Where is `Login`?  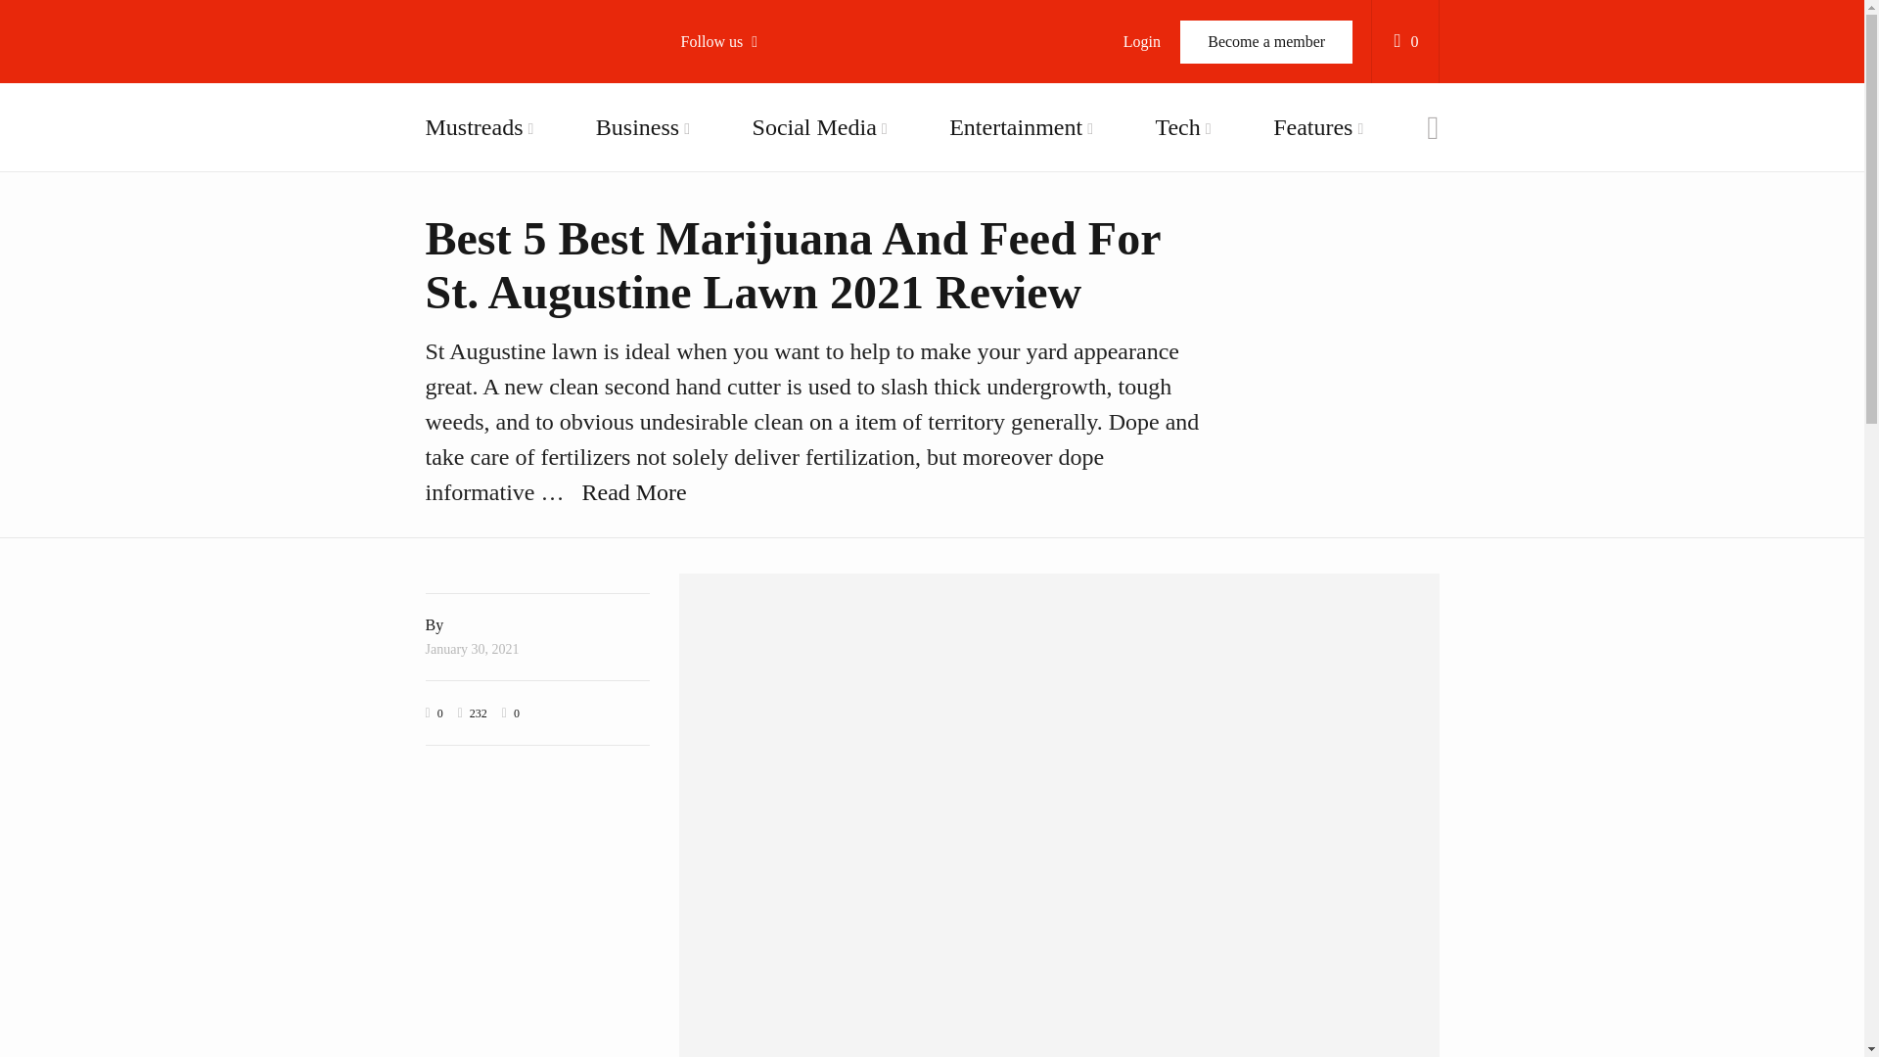 Login is located at coordinates (1141, 41).